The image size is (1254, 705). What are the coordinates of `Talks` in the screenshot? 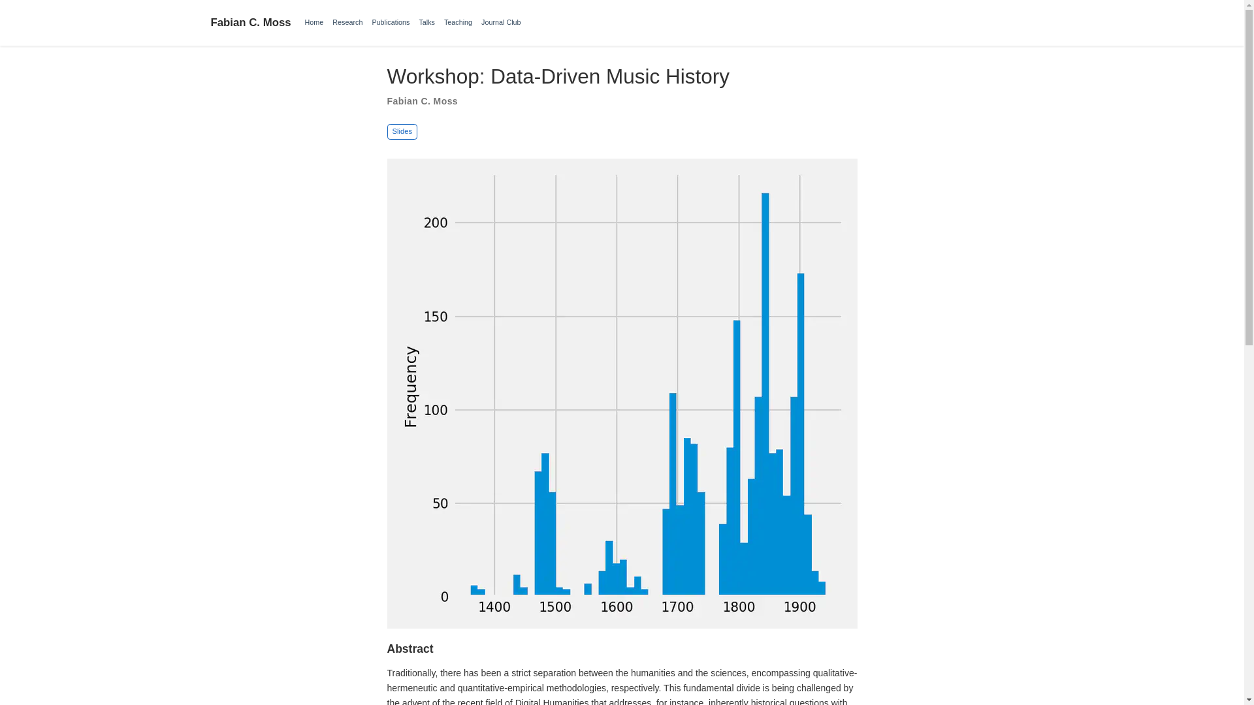 It's located at (426, 22).